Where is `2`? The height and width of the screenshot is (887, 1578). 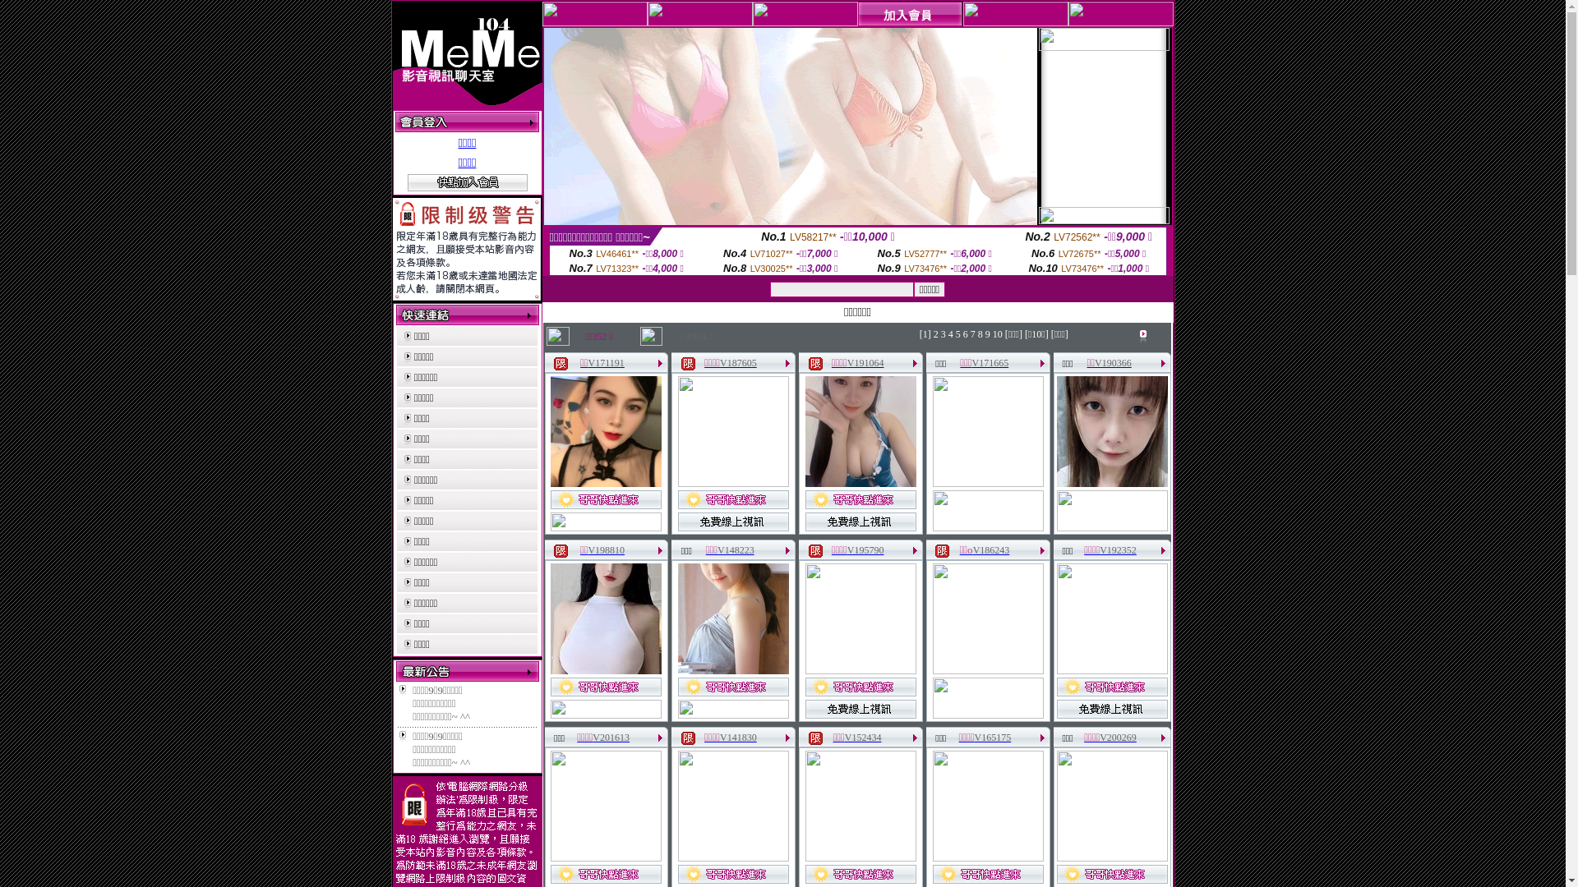 2 is located at coordinates (936, 334).